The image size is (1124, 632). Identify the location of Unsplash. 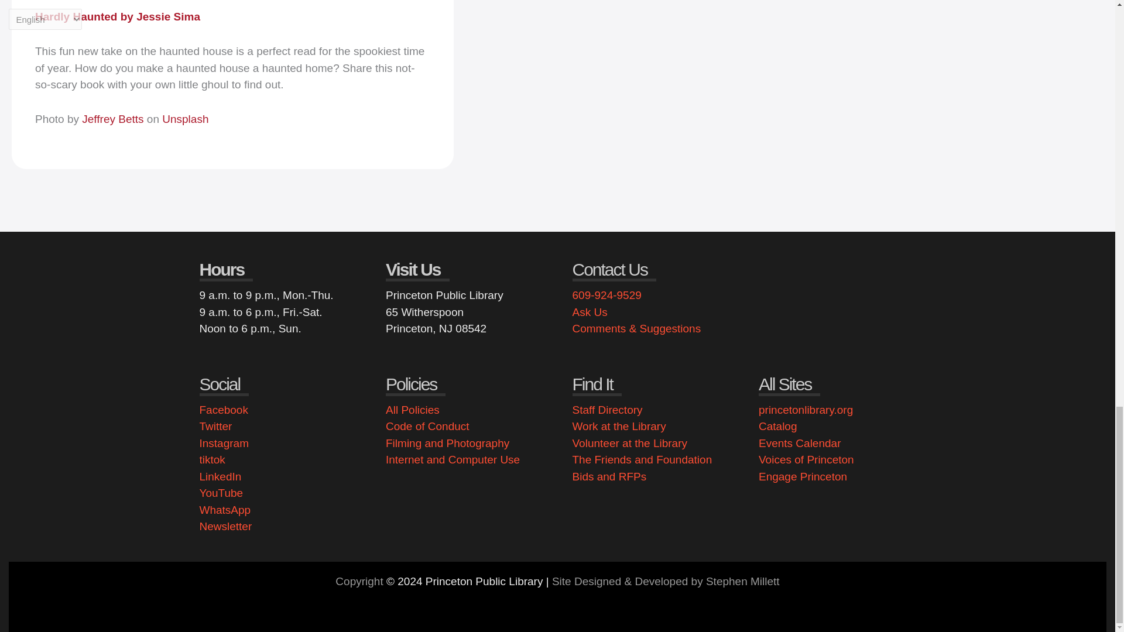
(185, 119).